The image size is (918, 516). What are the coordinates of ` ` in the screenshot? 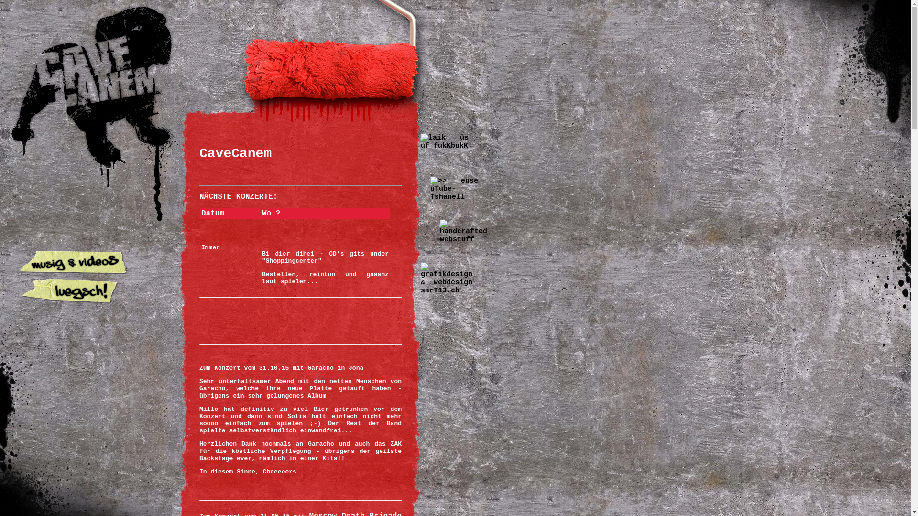 It's located at (74, 234).